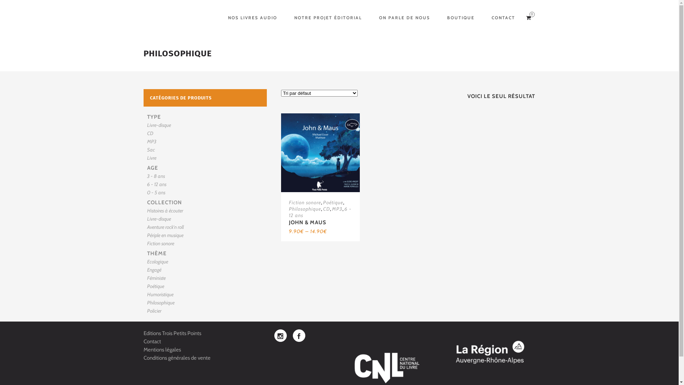 The image size is (684, 385). What do you see at coordinates (305, 202) in the screenshot?
I see `Fiction sonore` at bounding box center [305, 202].